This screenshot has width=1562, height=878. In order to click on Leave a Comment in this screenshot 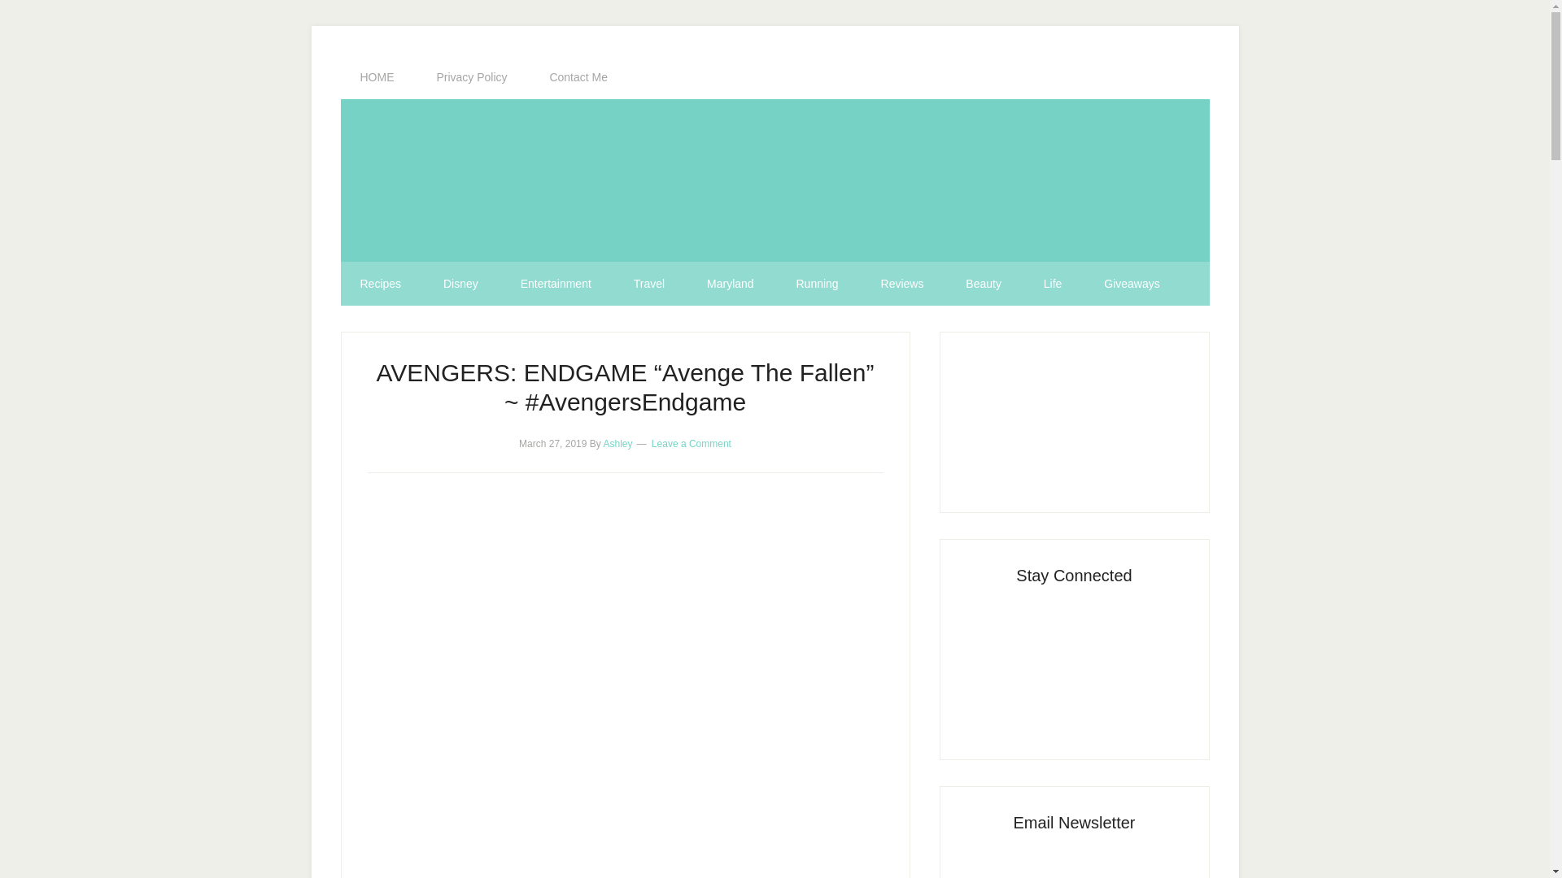, I will do `click(691, 443)`.